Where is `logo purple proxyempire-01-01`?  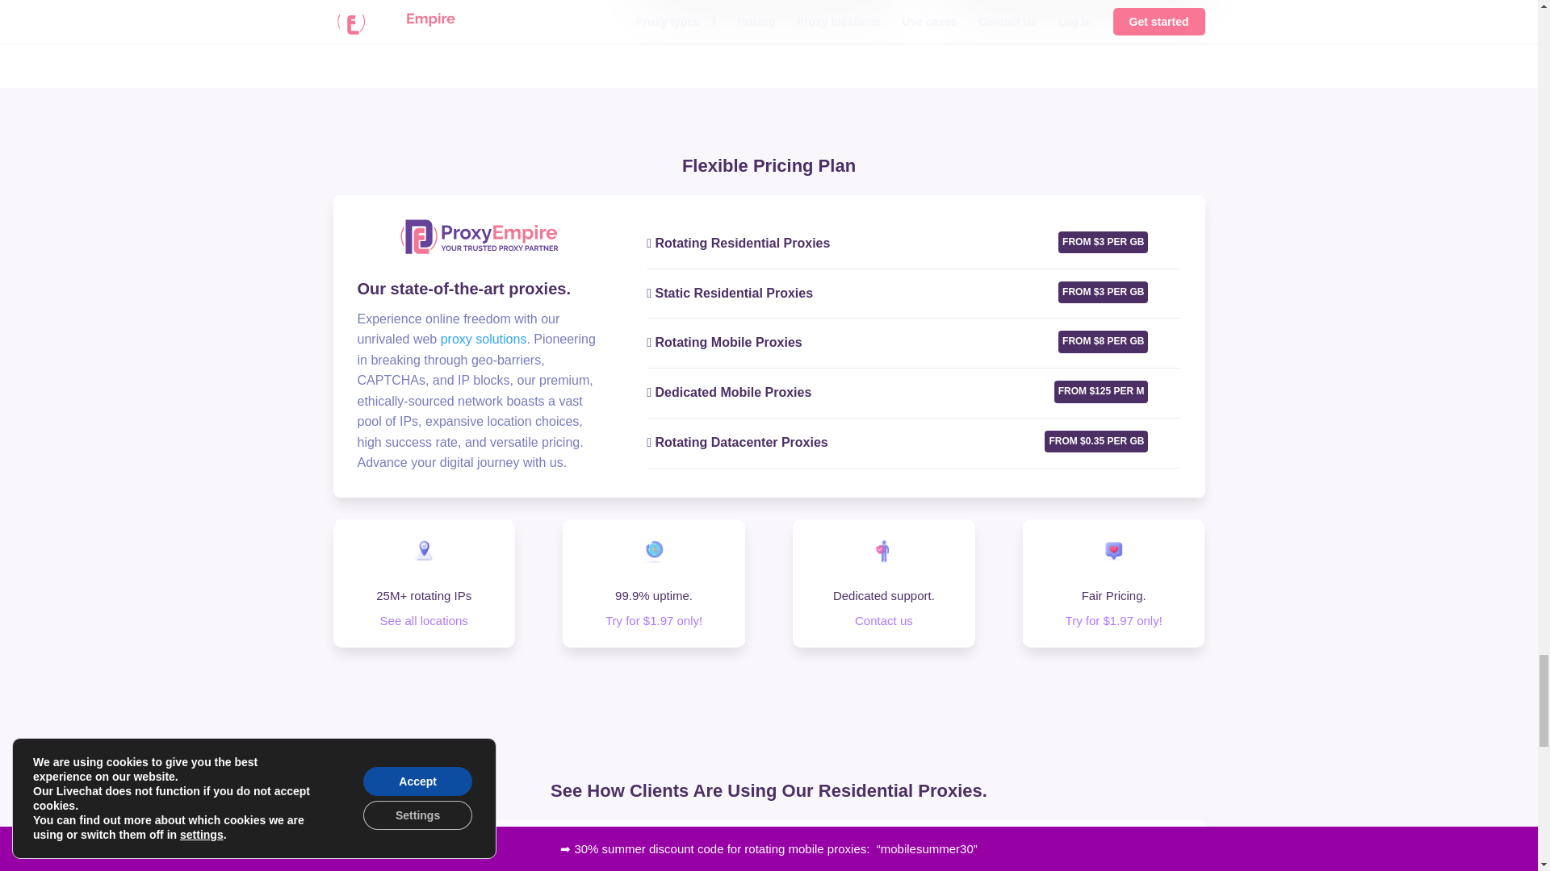 logo purple proxyempire-01-01 is located at coordinates (479, 237).